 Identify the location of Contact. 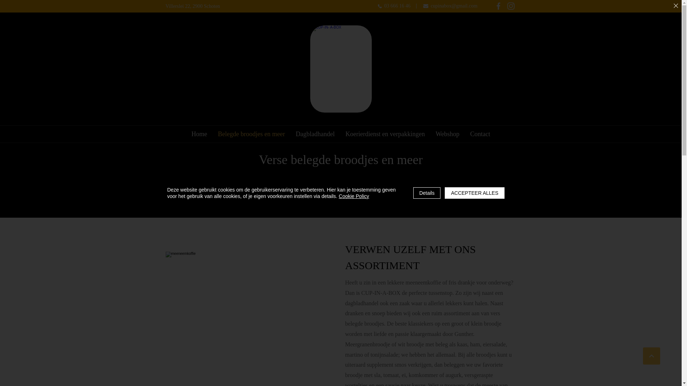
(480, 134).